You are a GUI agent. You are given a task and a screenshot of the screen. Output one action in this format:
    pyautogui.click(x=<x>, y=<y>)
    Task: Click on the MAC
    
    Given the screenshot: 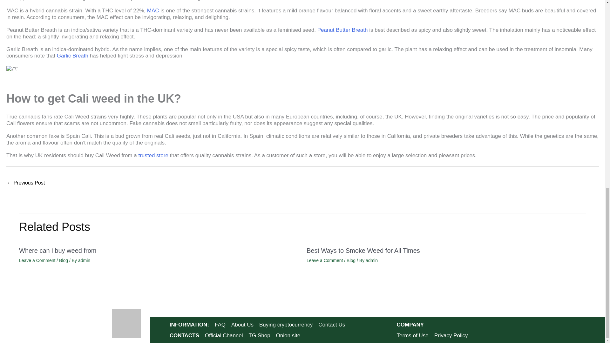 What is the action you would take?
    pyautogui.click(x=153, y=10)
    